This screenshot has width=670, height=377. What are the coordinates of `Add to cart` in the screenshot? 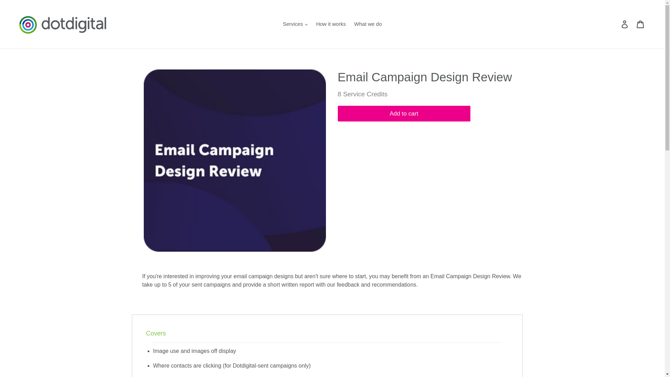 It's located at (404, 114).